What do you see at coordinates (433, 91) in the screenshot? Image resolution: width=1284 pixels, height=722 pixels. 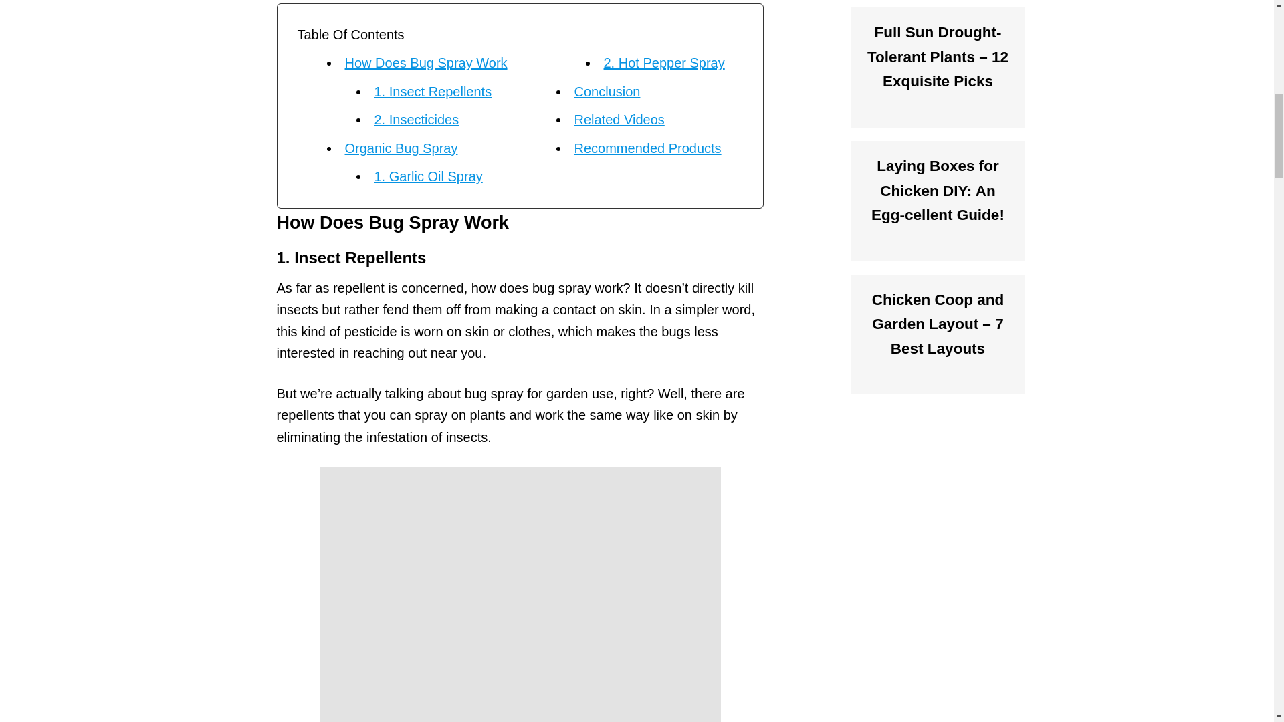 I see `1. Insect Repellents` at bounding box center [433, 91].